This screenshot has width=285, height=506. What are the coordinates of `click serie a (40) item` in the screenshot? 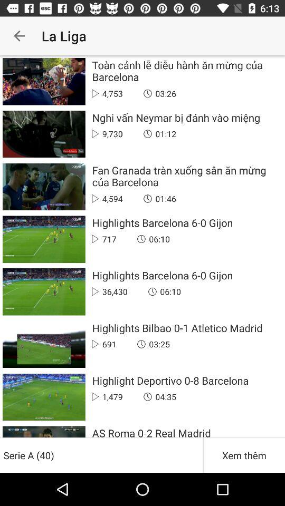 It's located at (101, 455).